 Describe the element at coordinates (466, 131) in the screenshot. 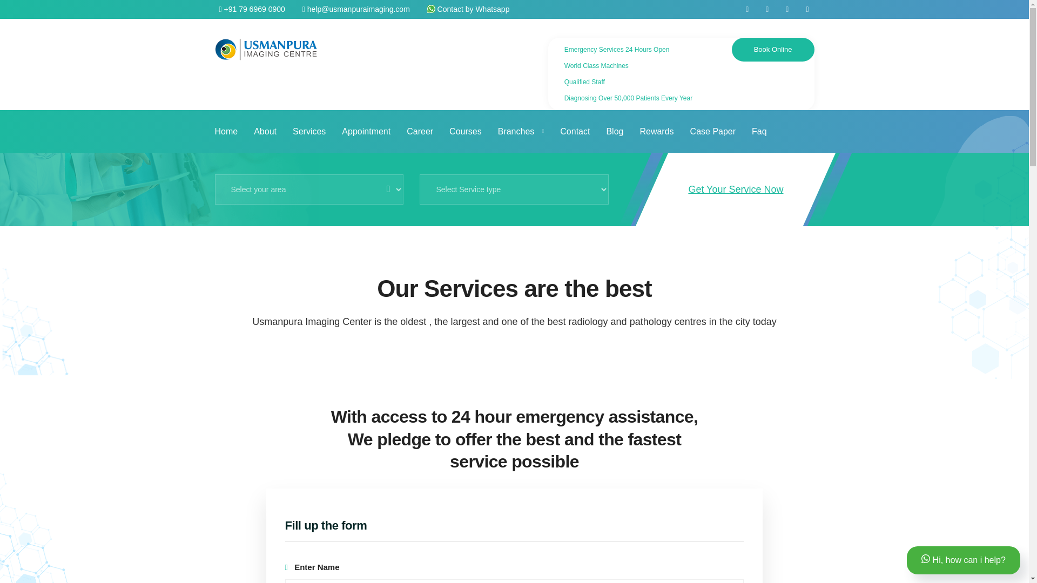

I see `Courses` at that location.